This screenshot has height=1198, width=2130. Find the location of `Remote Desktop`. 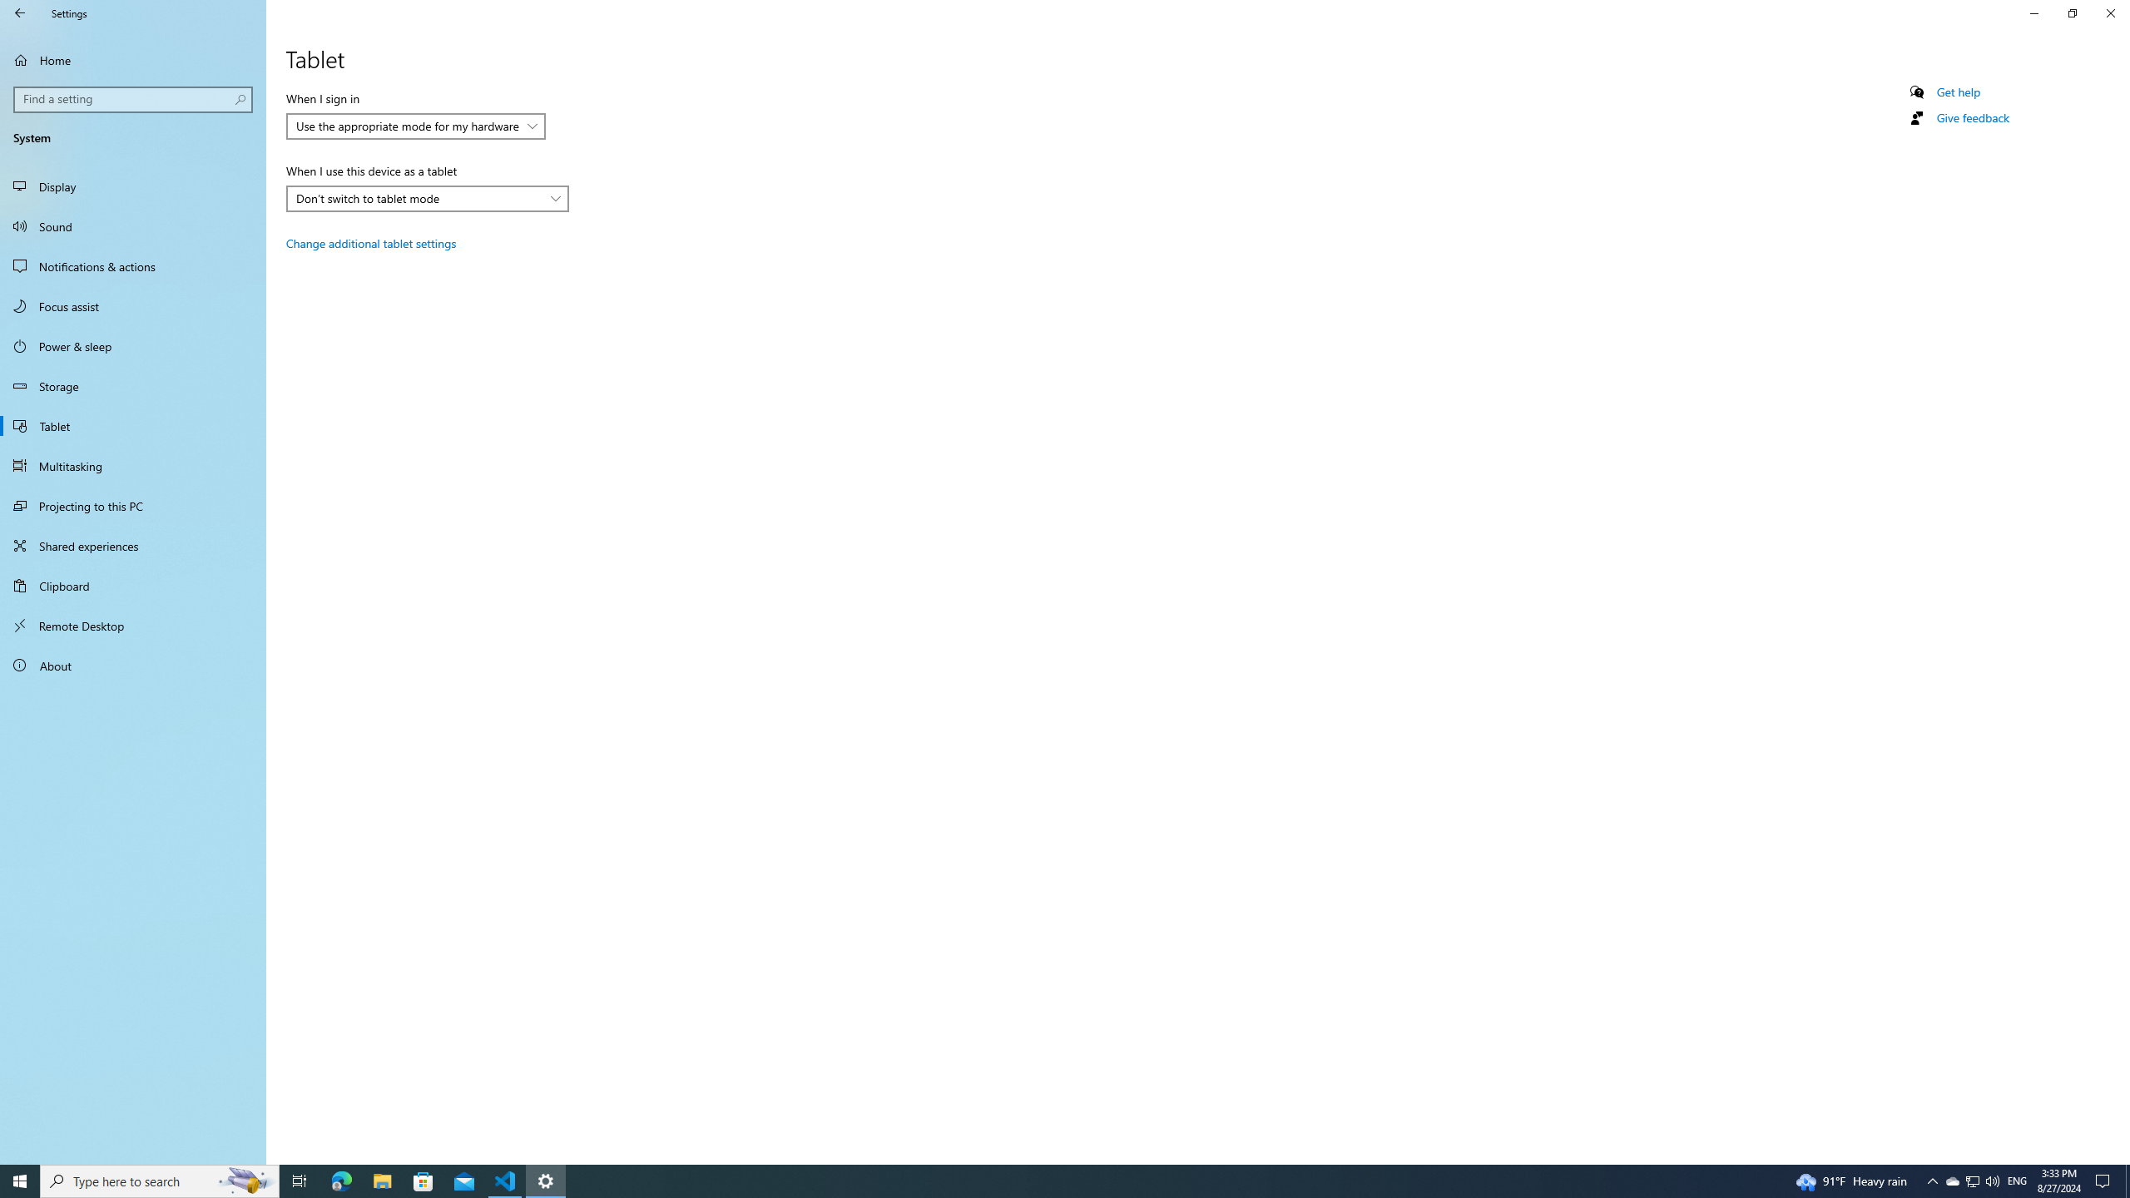

Remote Desktop is located at coordinates (133, 626).